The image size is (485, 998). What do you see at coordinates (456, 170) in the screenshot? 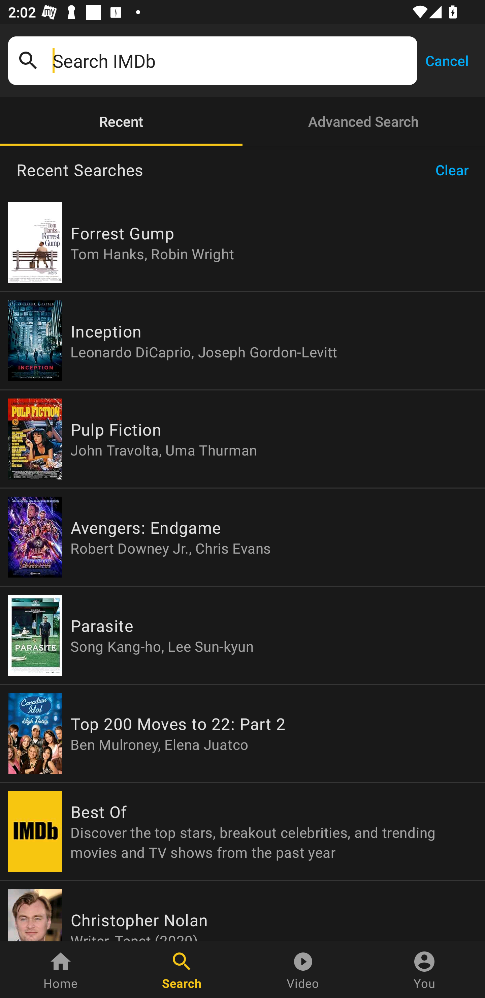
I see `Clear` at bounding box center [456, 170].